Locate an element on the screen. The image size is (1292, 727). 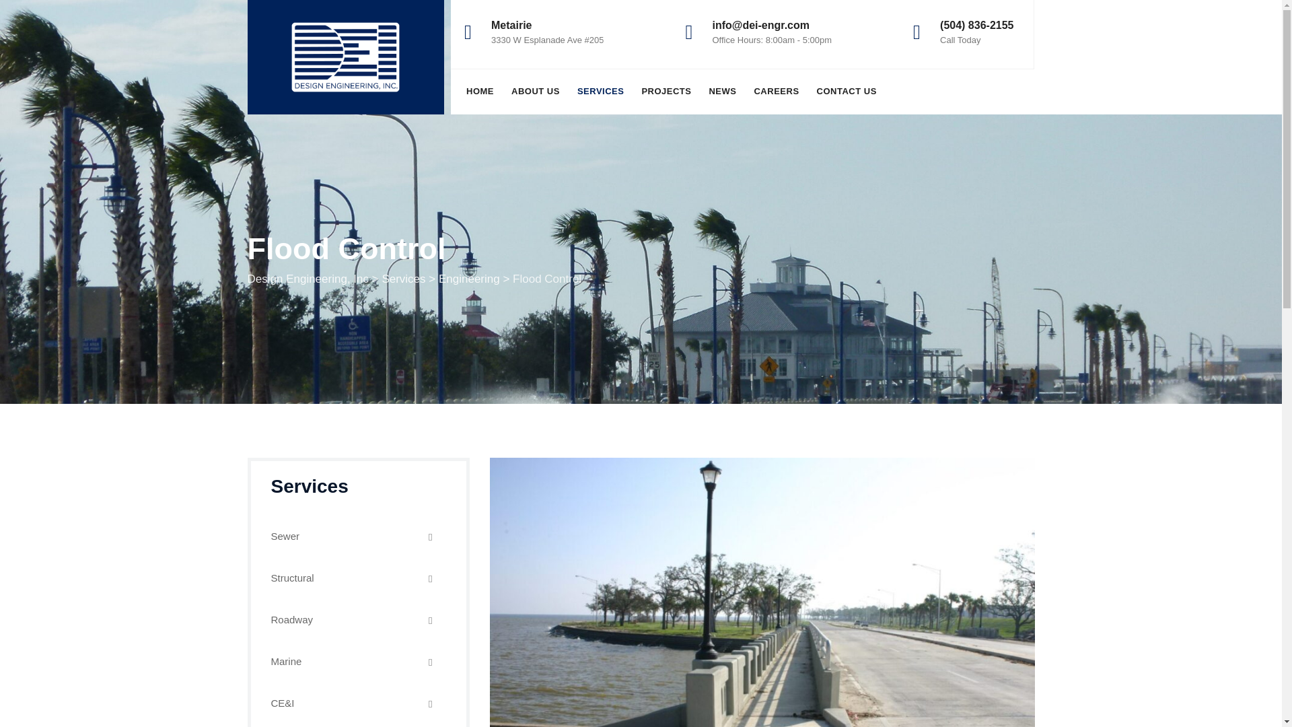
Go to Design Engineering, Inc. is located at coordinates (308, 279).